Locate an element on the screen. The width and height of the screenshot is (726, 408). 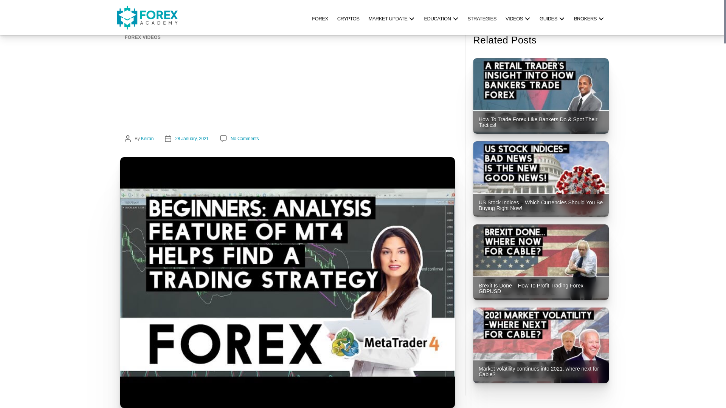
STRATEGIES is located at coordinates (482, 17).